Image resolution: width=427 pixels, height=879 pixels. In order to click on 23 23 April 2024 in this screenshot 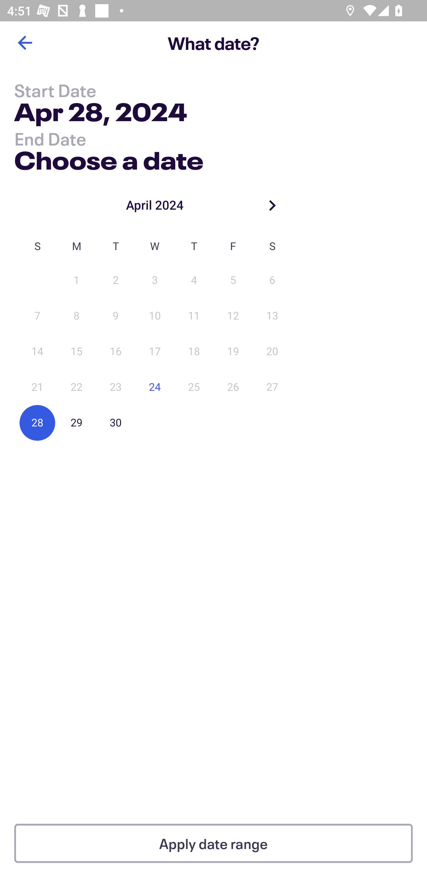, I will do `click(116, 387)`.